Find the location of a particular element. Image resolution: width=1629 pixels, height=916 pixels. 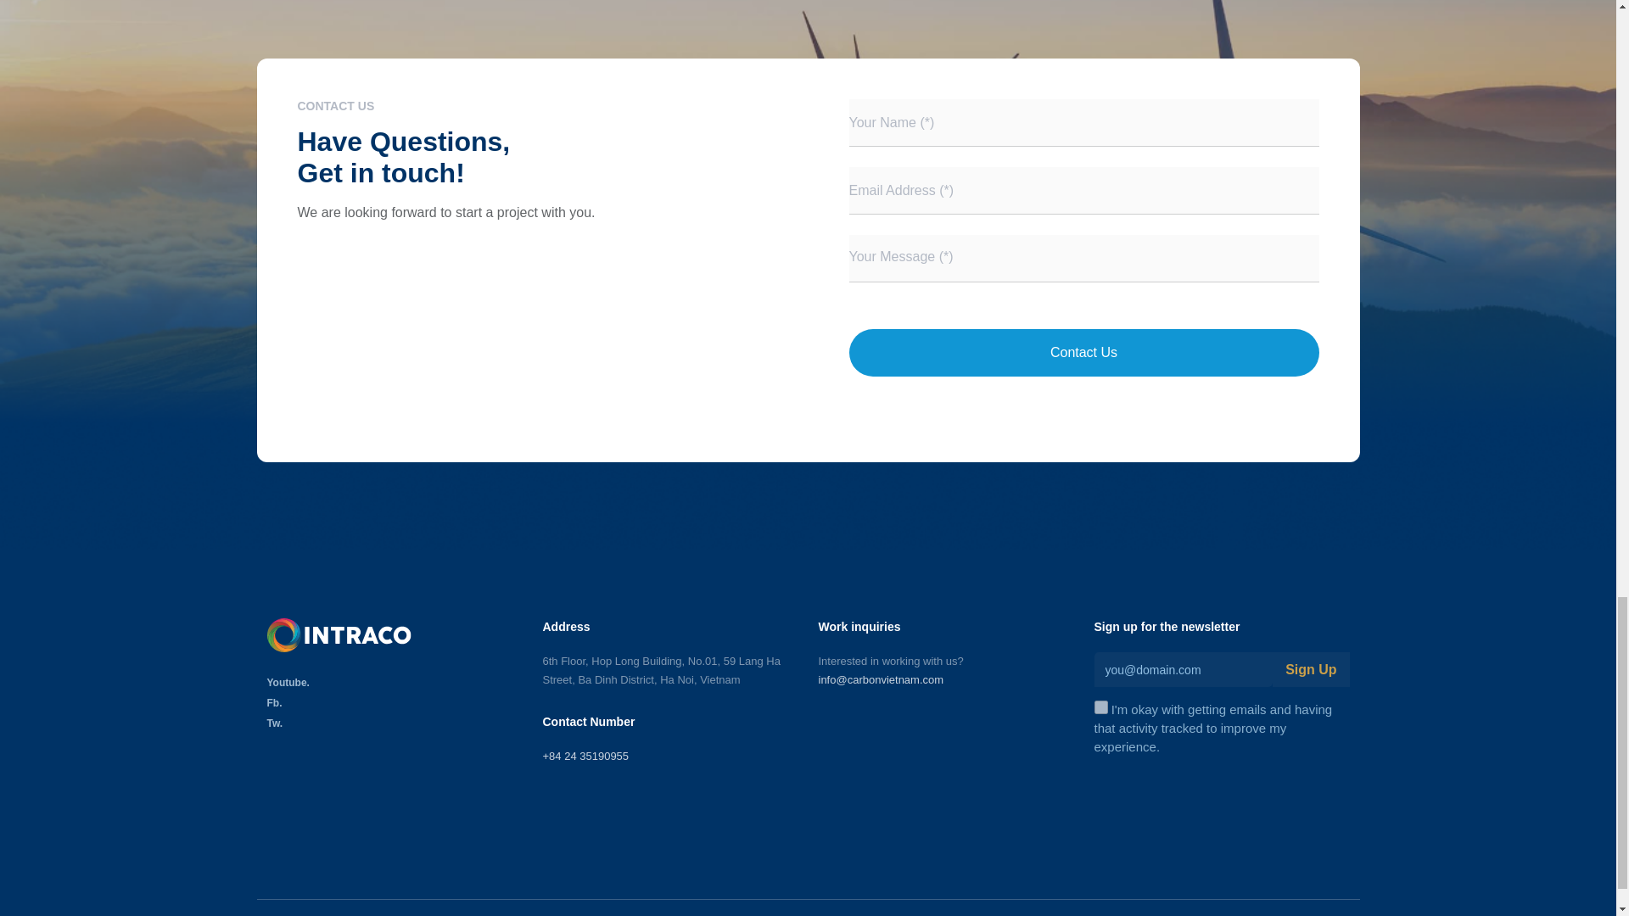

Contact Us is located at coordinates (1083, 352).